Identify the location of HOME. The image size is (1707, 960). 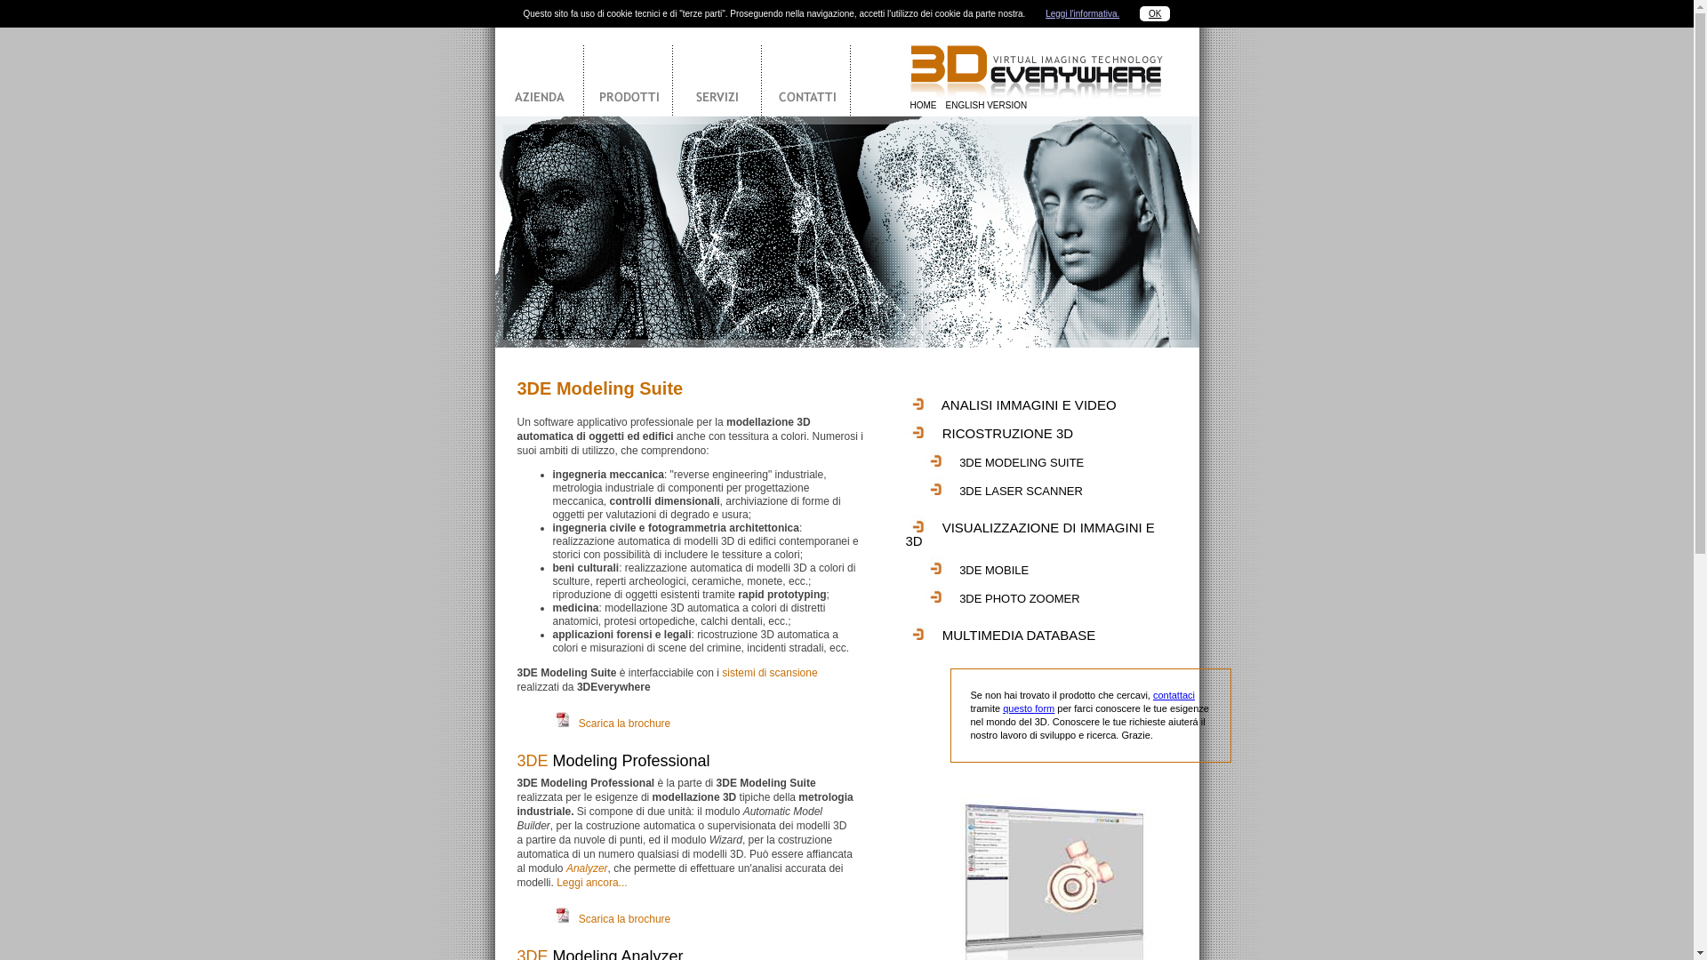
(924, 105).